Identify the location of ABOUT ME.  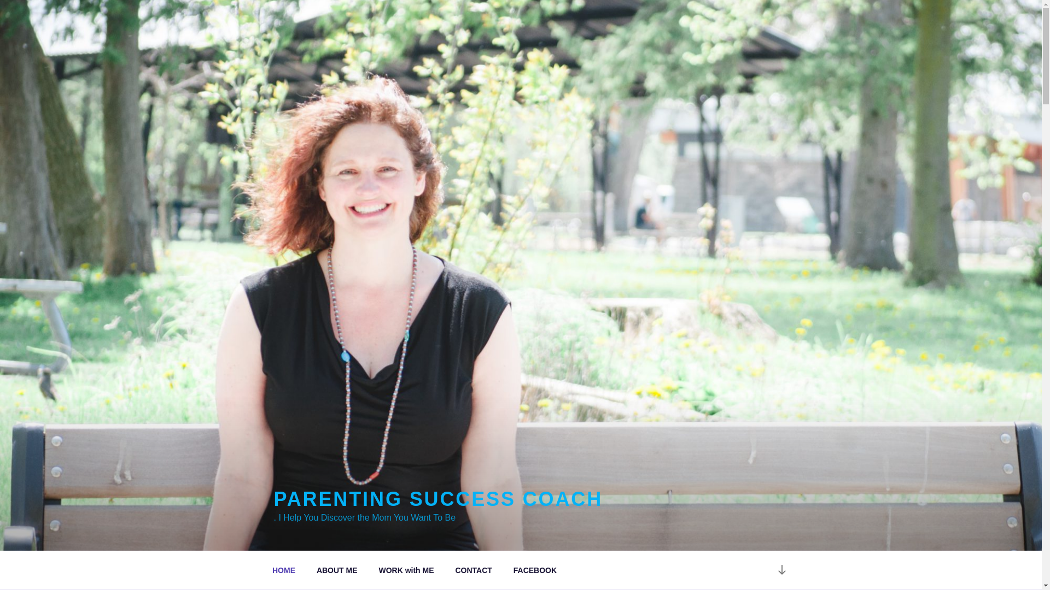
(336, 570).